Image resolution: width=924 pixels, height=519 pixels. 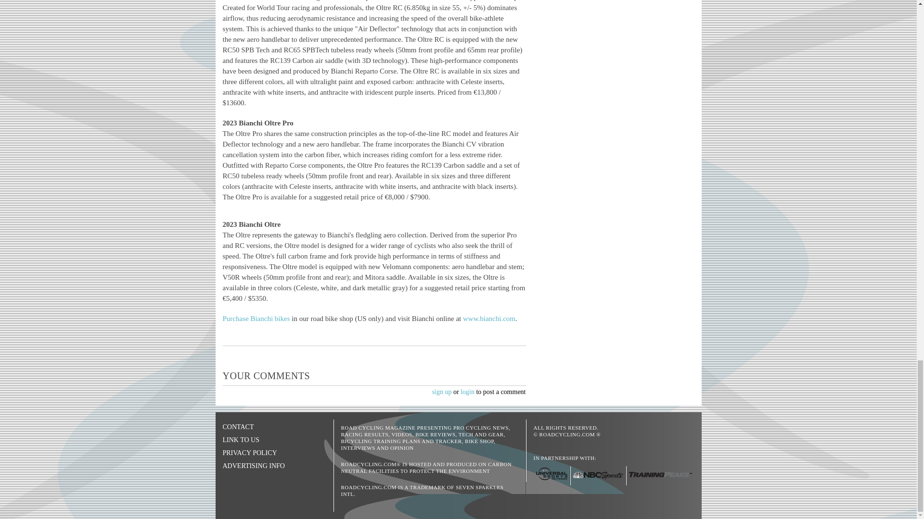 What do you see at coordinates (489, 318) in the screenshot?
I see `www.bianchi.com` at bounding box center [489, 318].